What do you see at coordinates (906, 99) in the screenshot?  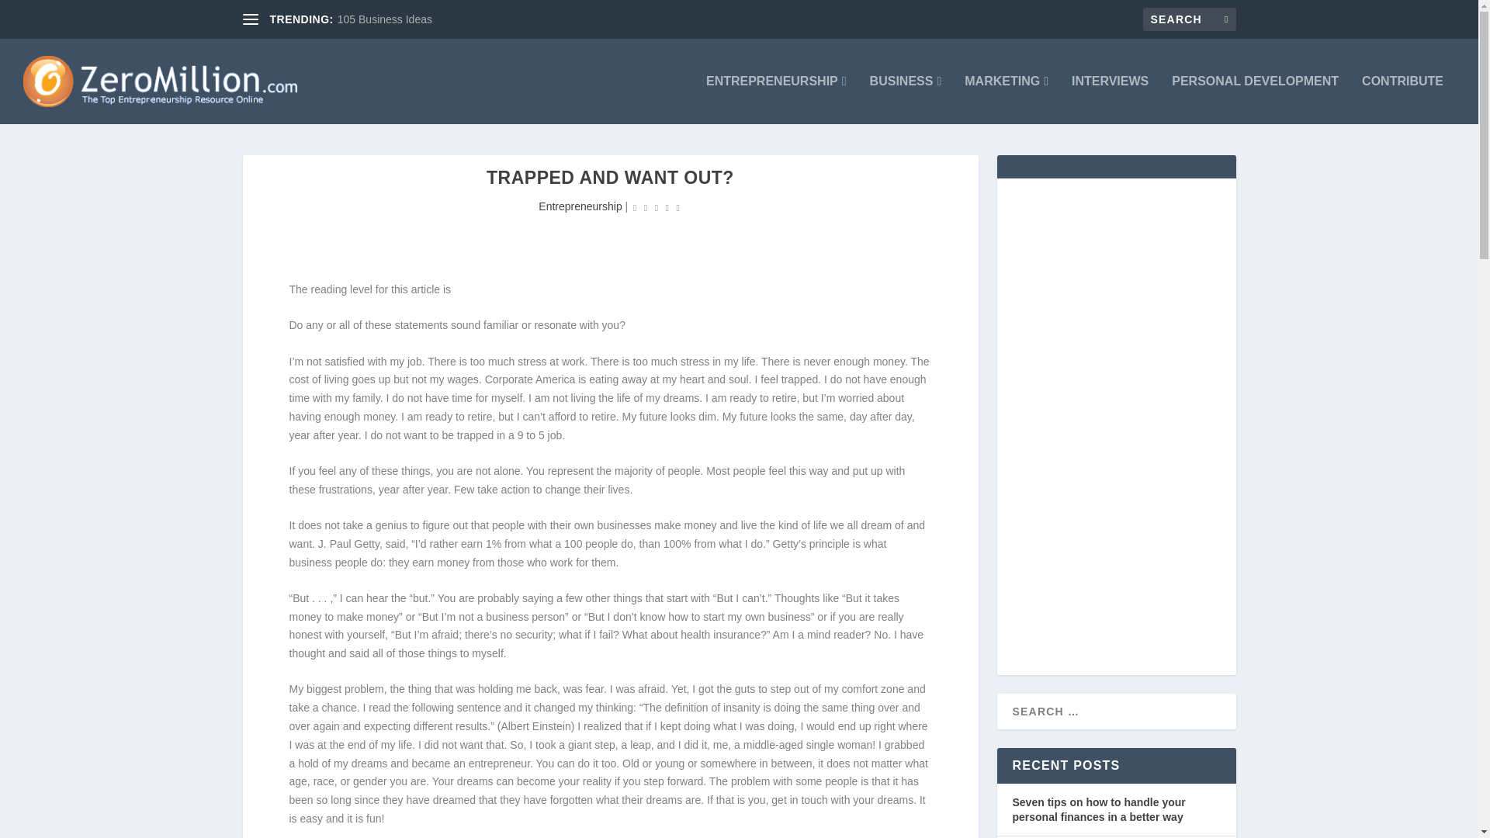 I see `BUSINESS` at bounding box center [906, 99].